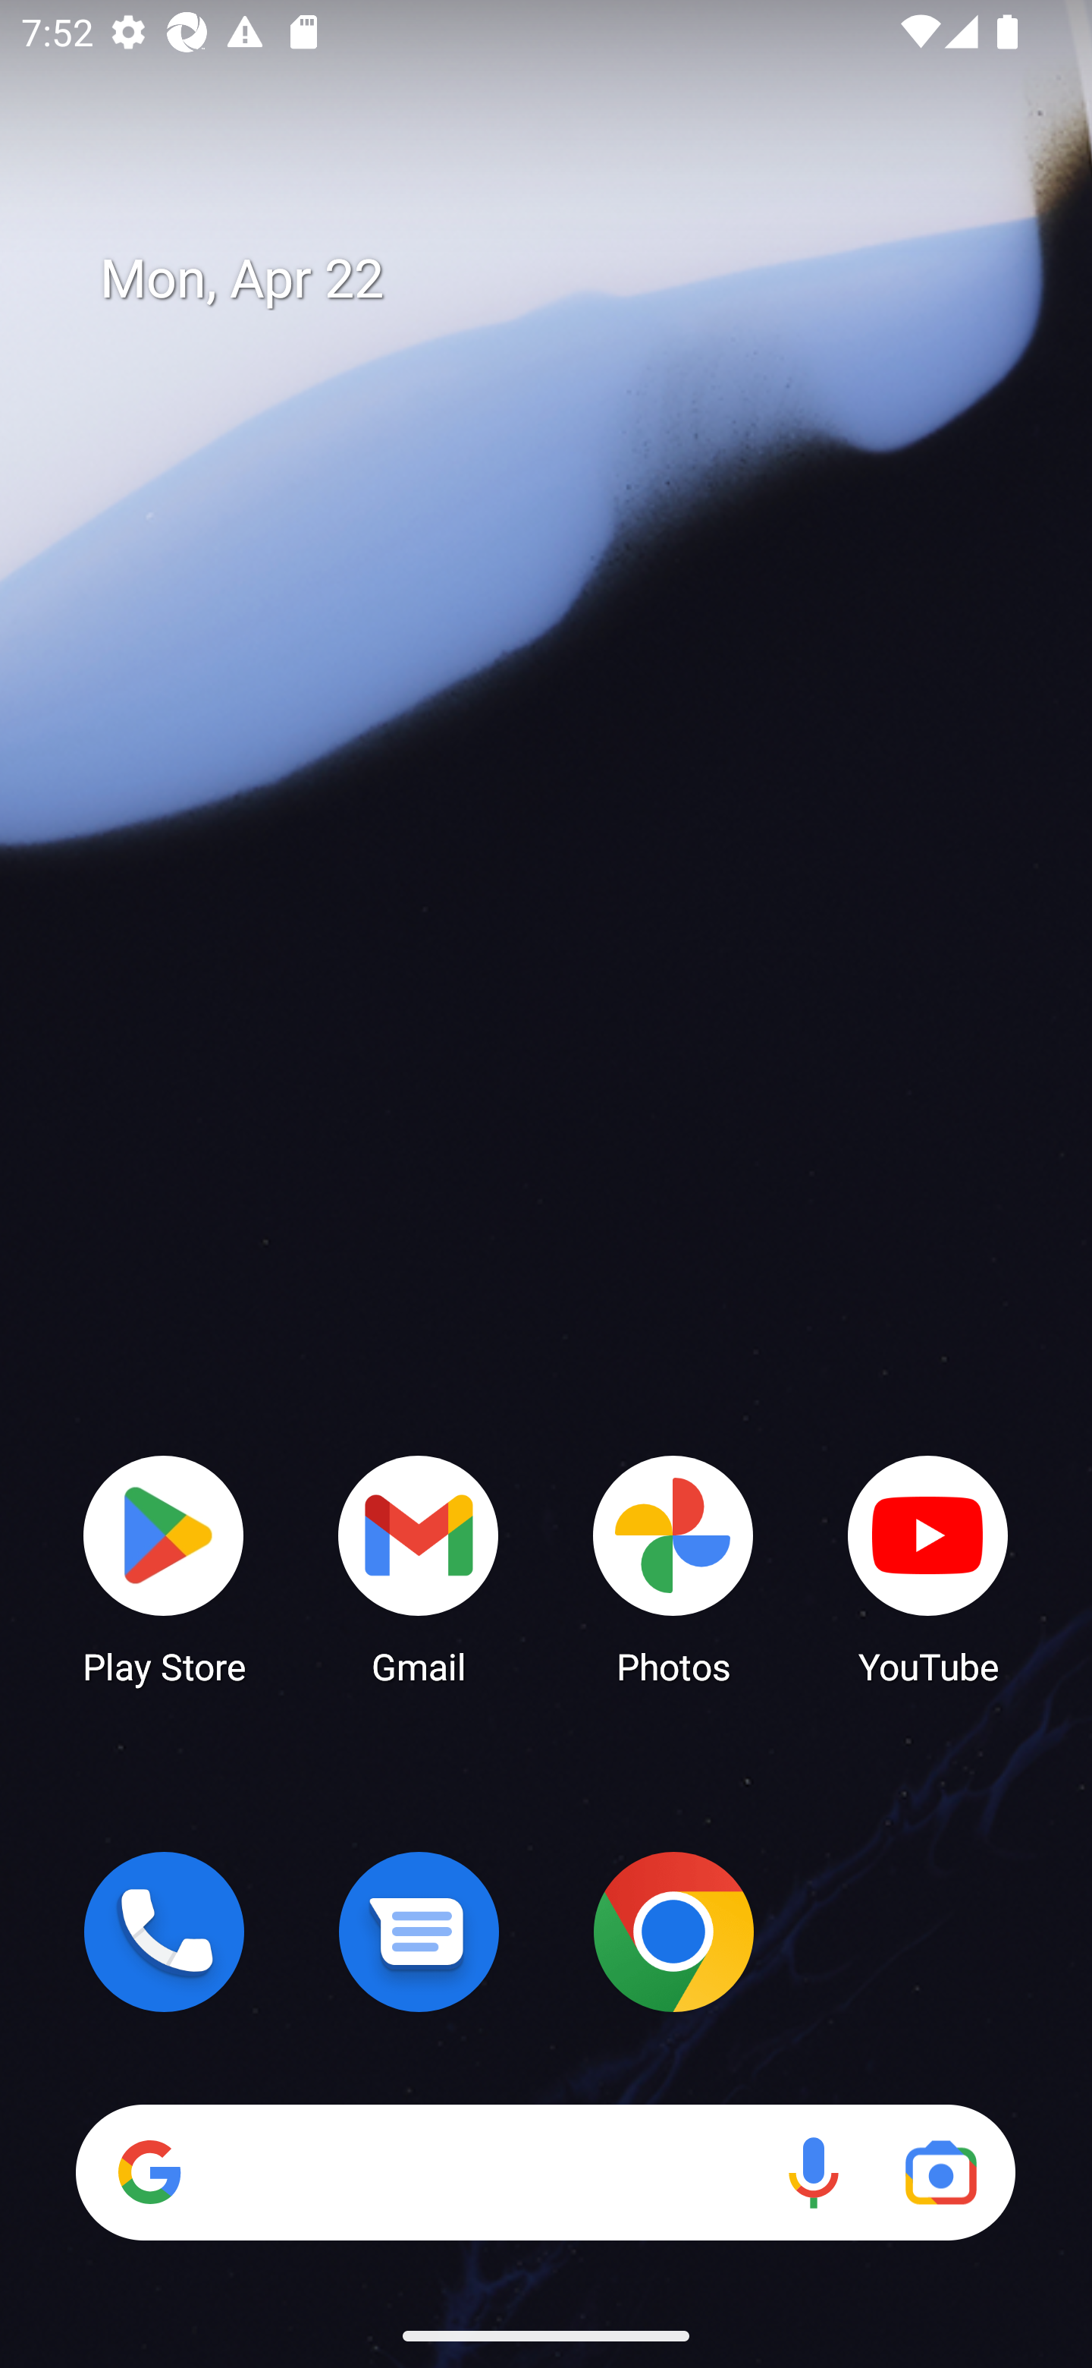  Describe the element at coordinates (673, 1568) in the screenshot. I see `Photos` at that location.